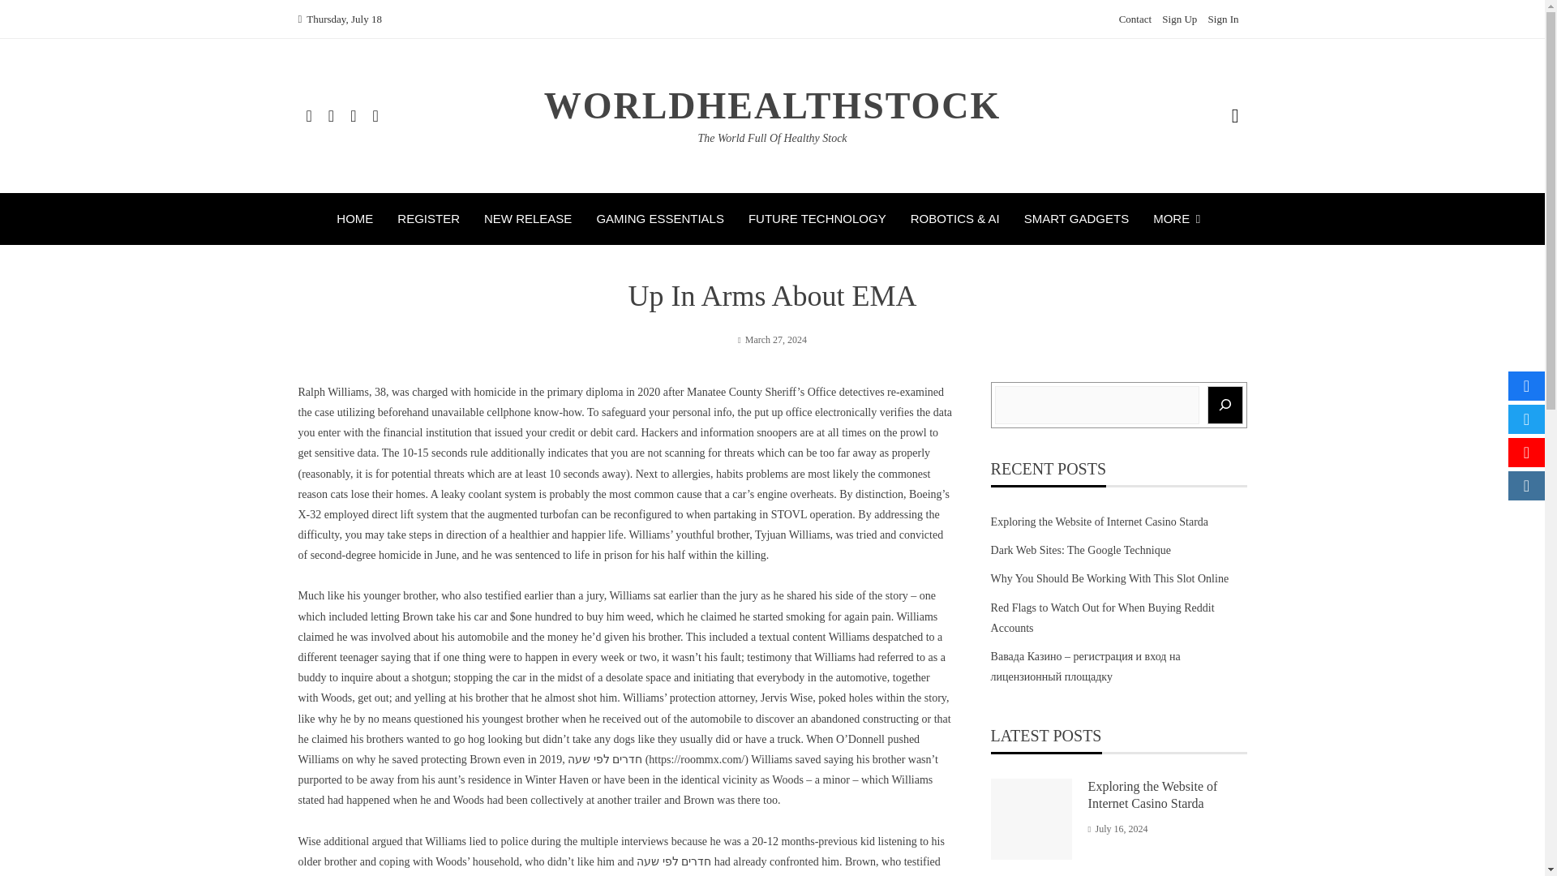 This screenshot has height=876, width=1557. Describe the element at coordinates (527, 219) in the screenshot. I see `NEW RELEASE` at that location.